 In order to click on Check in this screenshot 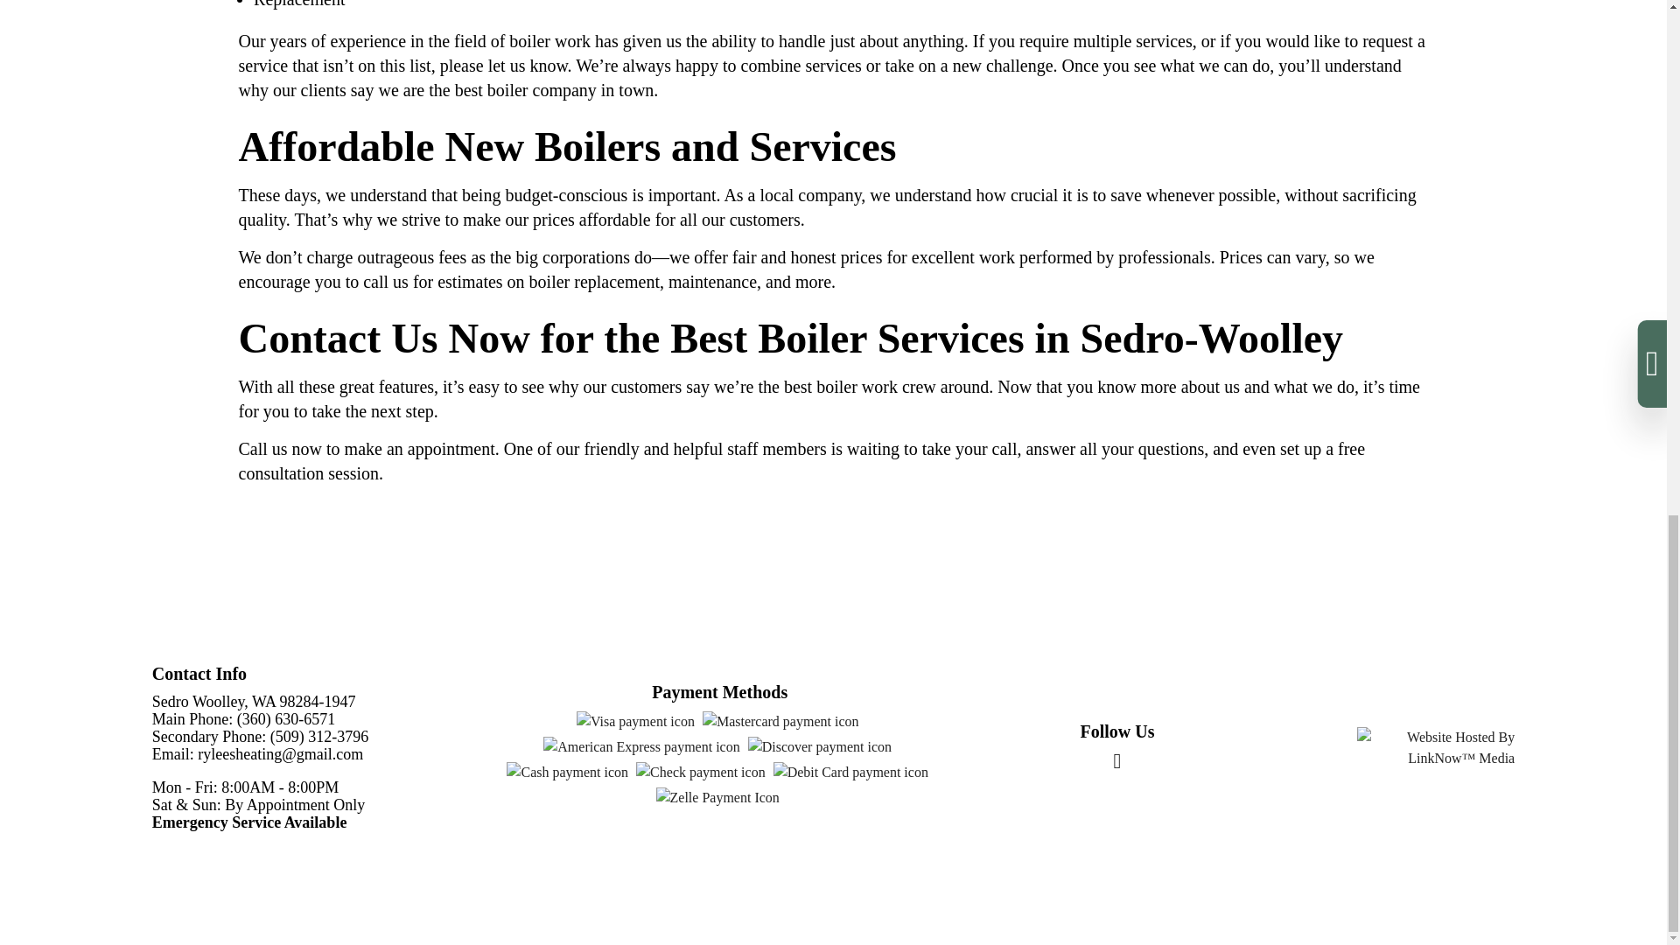, I will do `click(701, 772)`.